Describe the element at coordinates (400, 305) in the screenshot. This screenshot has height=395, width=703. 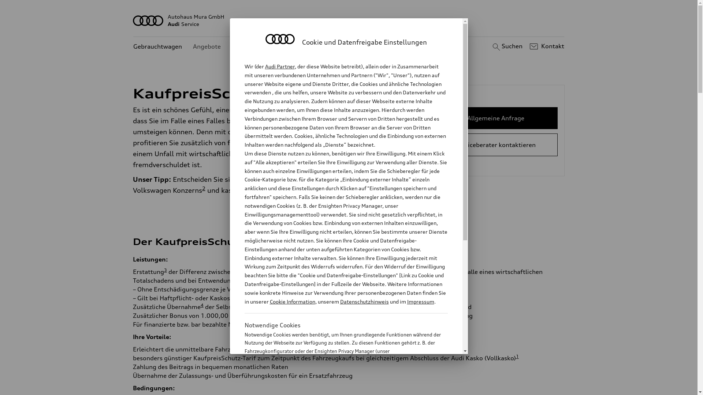
I see `1` at that location.